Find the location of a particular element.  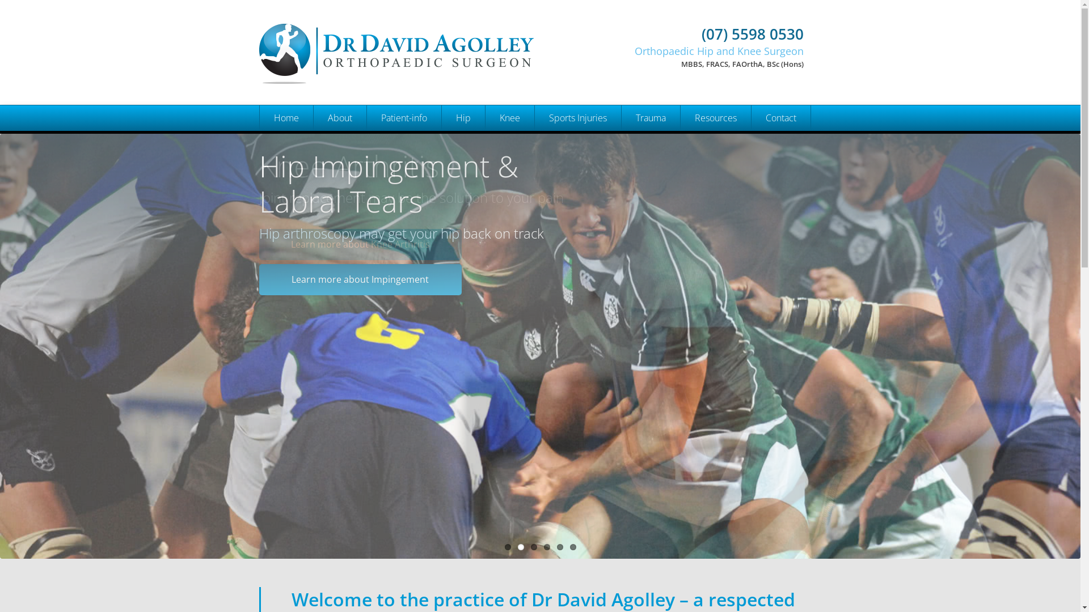

Hip Replacement is located at coordinates (463, 169).